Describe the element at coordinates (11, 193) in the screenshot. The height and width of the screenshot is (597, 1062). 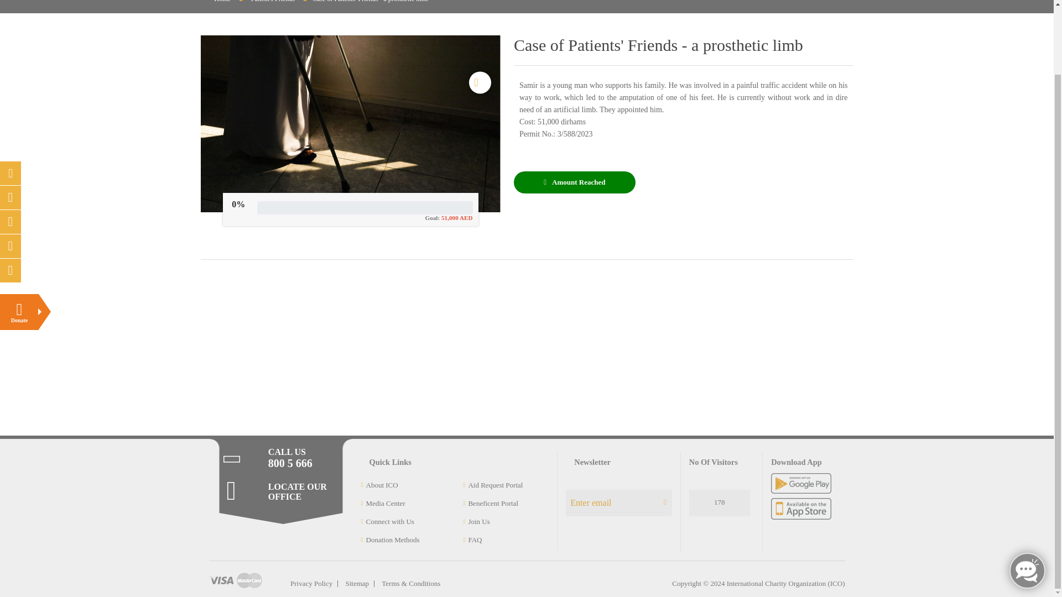
I see `Whatsup` at that location.